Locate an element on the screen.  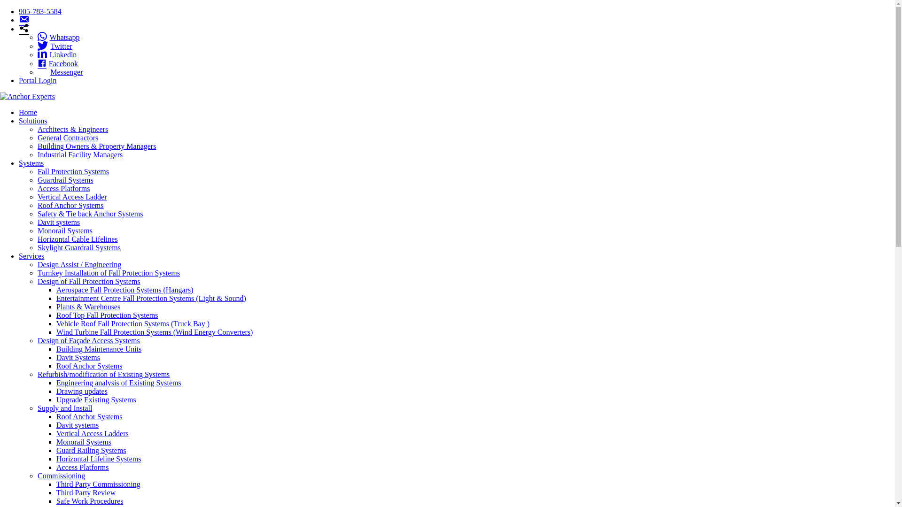
Facebook is located at coordinates (58, 64).